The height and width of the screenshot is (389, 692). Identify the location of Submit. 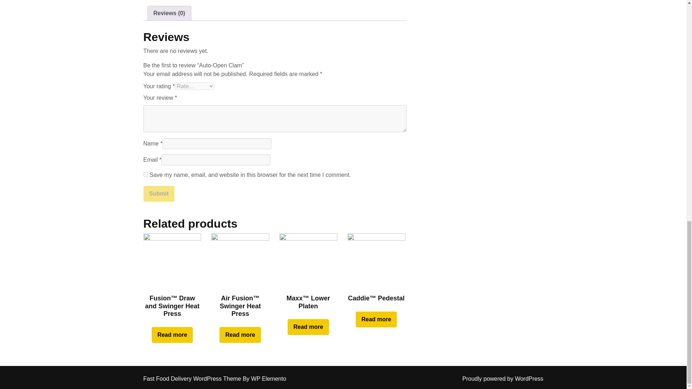
(159, 194).